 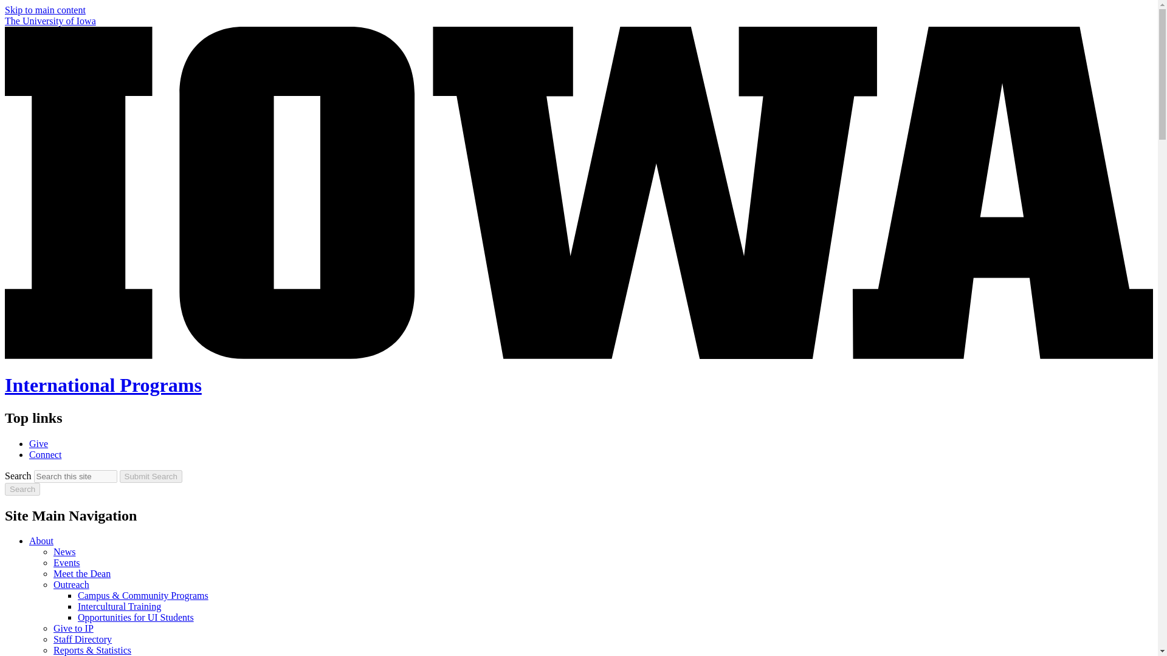 I want to click on Events, so click(x=67, y=562).